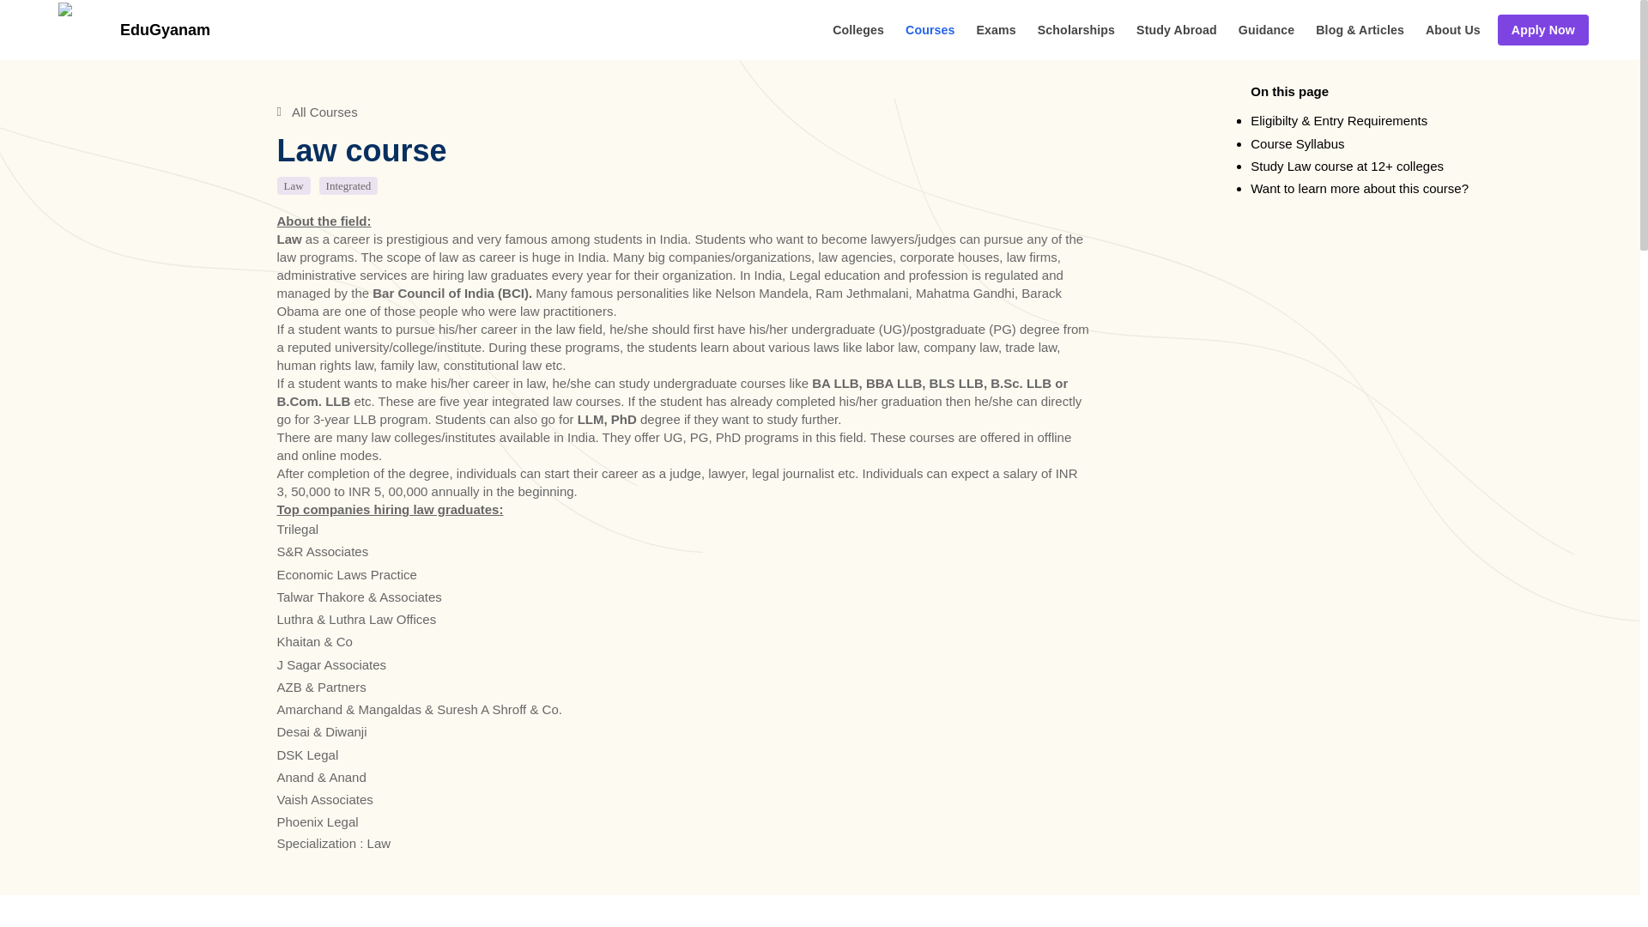 This screenshot has width=1648, height=927. Describe the element at coordinates (1266, 29) in the screenshot. I see `Guidance` at that location.